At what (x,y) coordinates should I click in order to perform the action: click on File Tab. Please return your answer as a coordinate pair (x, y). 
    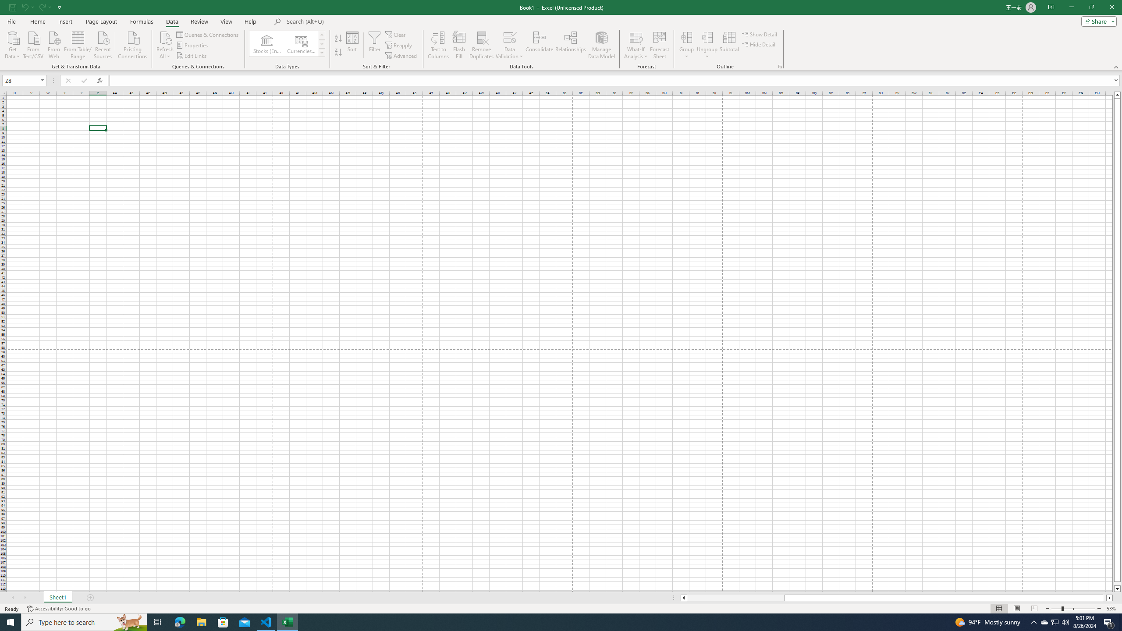
    Looking at the image, I should click on (11, 21).